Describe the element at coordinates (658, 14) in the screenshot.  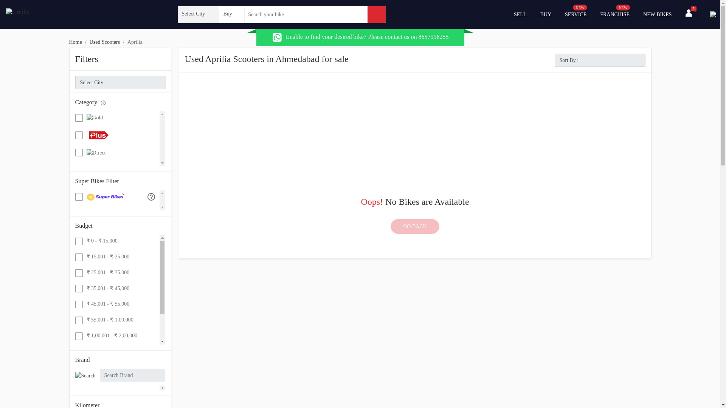
I see `NEW BIKES` at that location.